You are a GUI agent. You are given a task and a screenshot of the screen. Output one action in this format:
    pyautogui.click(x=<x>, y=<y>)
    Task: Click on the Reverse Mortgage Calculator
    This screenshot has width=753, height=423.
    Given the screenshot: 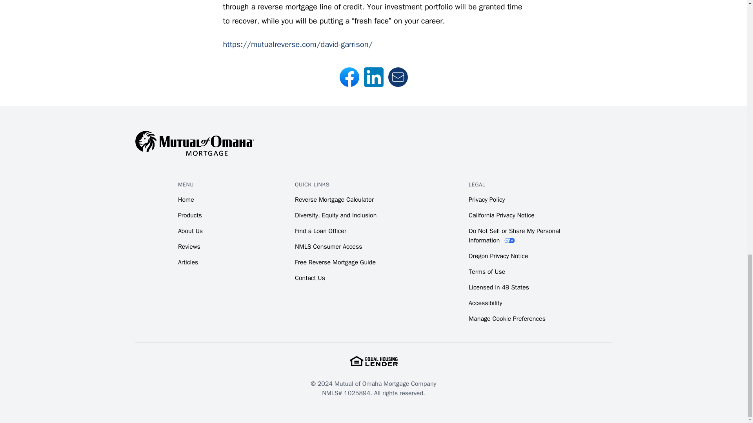 What is the action you would take?
    pyautogui.click(x=334, y=200)
    